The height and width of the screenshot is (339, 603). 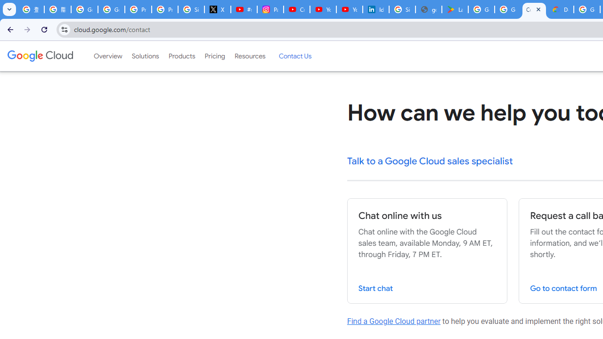 I want to click on #nbabasketballhighlights - YouTube, so click(x=244, y=9).